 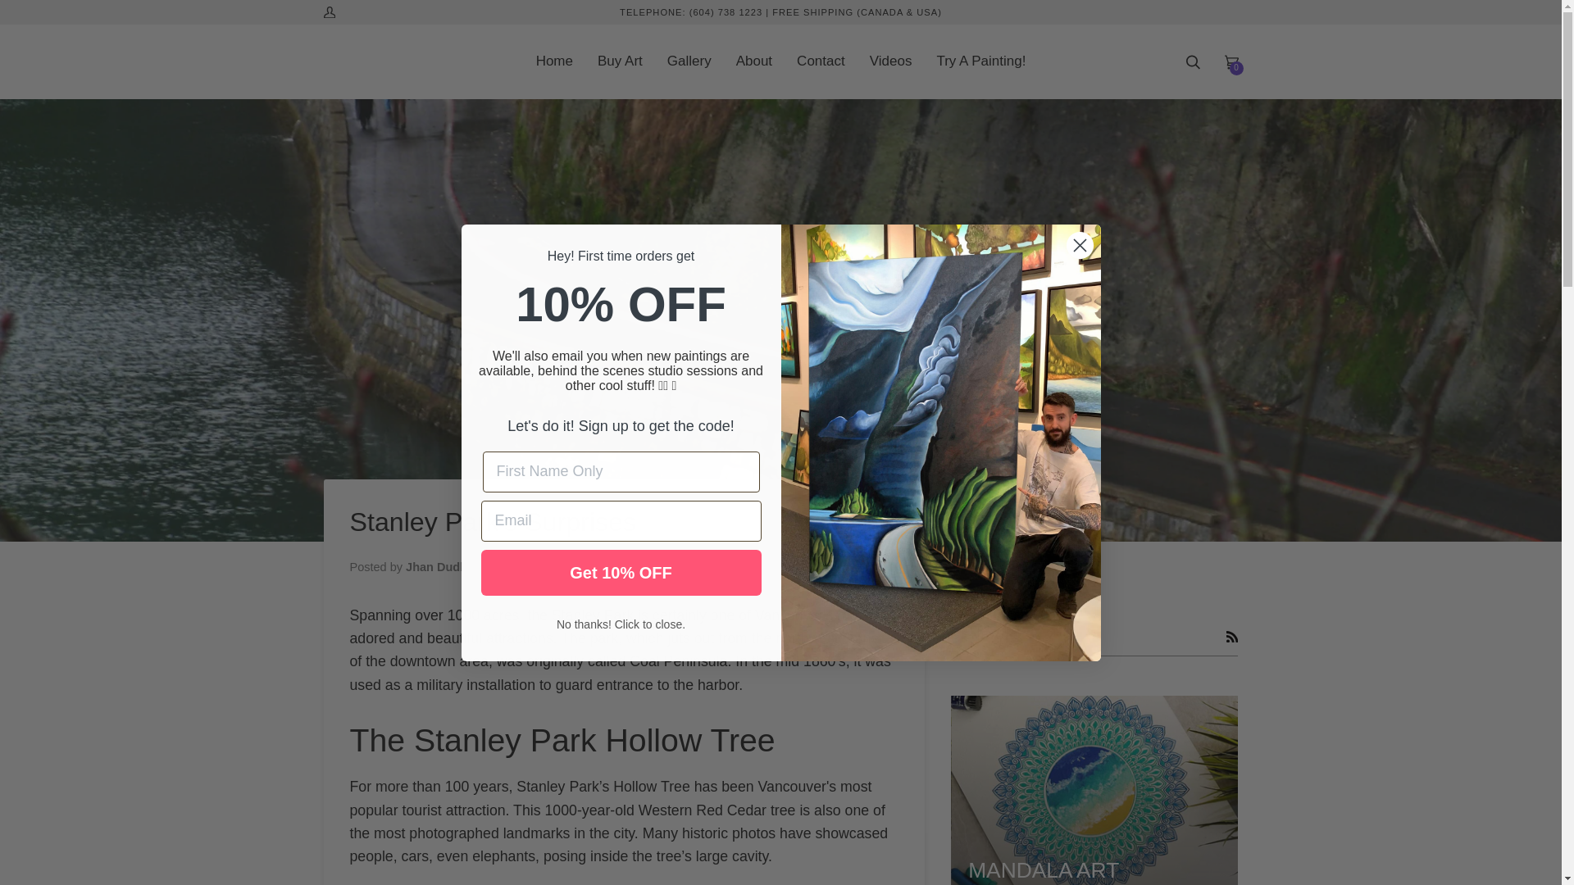 What do you see at coordinates (980, 61) in the screenshot?
I see `Try A Painting!` at bounding box center [980, 61].